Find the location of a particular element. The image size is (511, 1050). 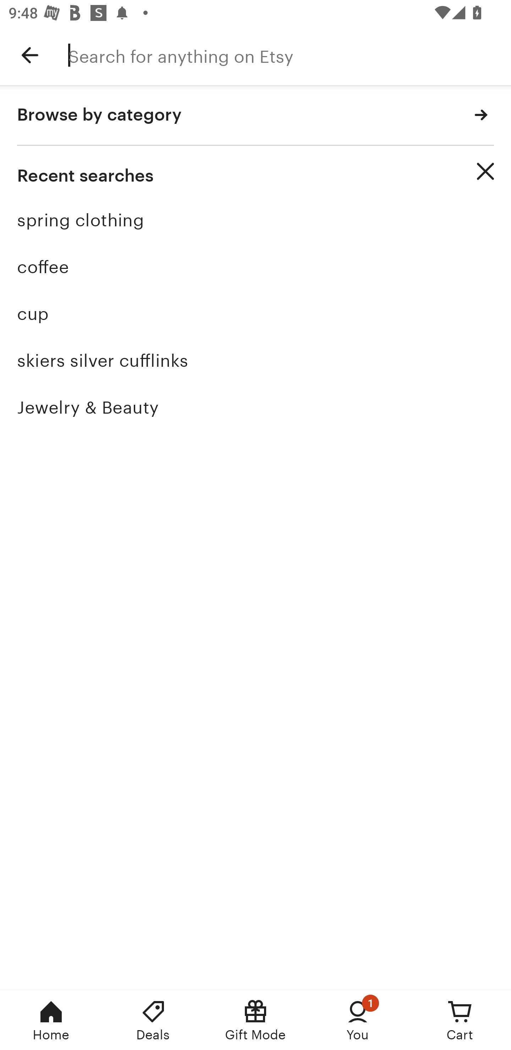

Browse by category is located at coordinates (255, 115).